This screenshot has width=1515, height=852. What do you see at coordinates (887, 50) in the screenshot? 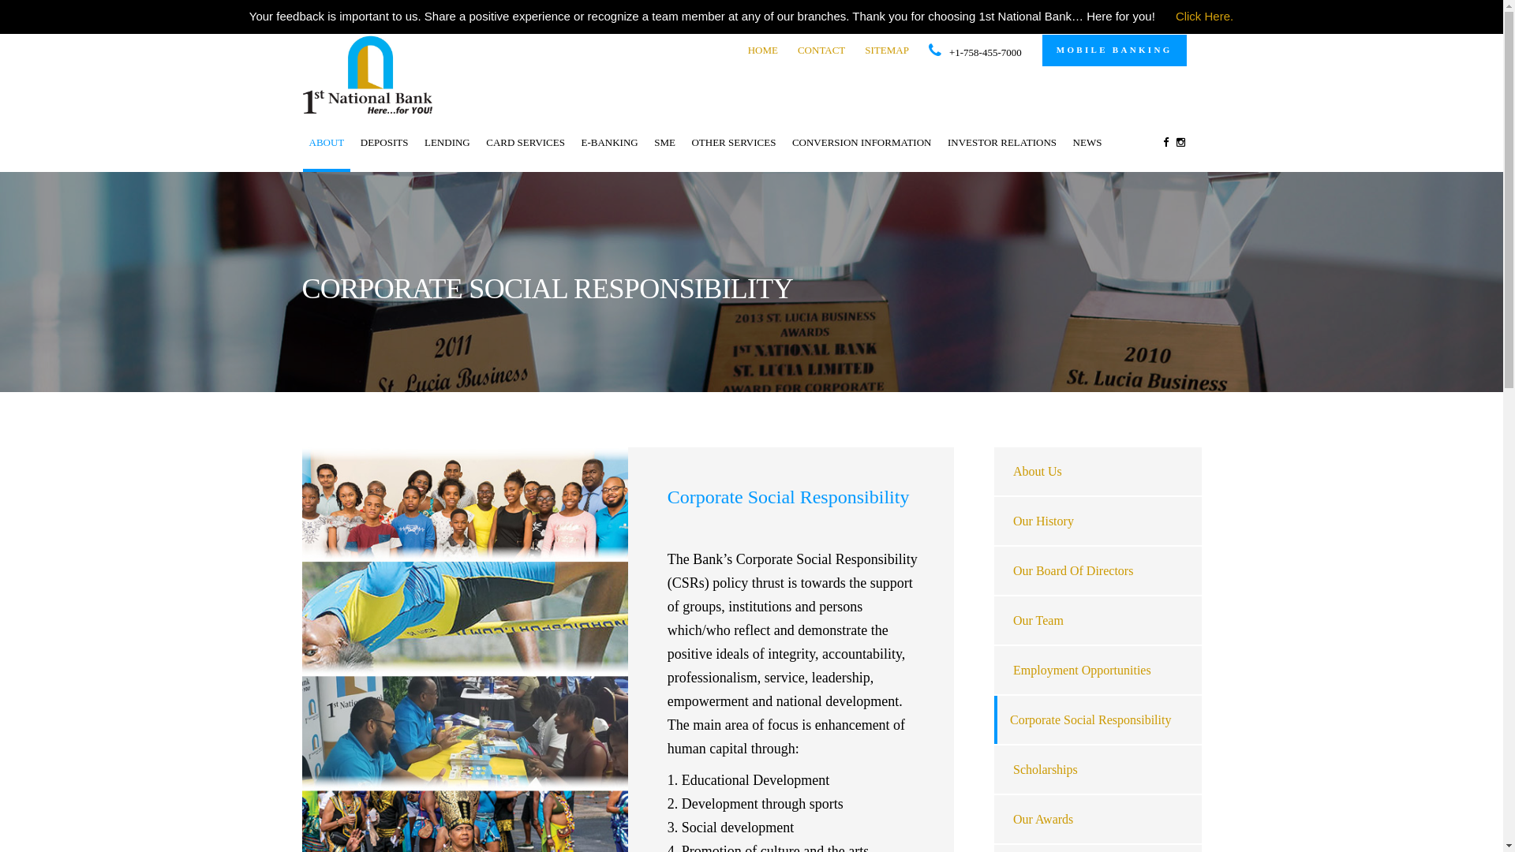
I see `SITEMAP` at bounding box center [887, 50].